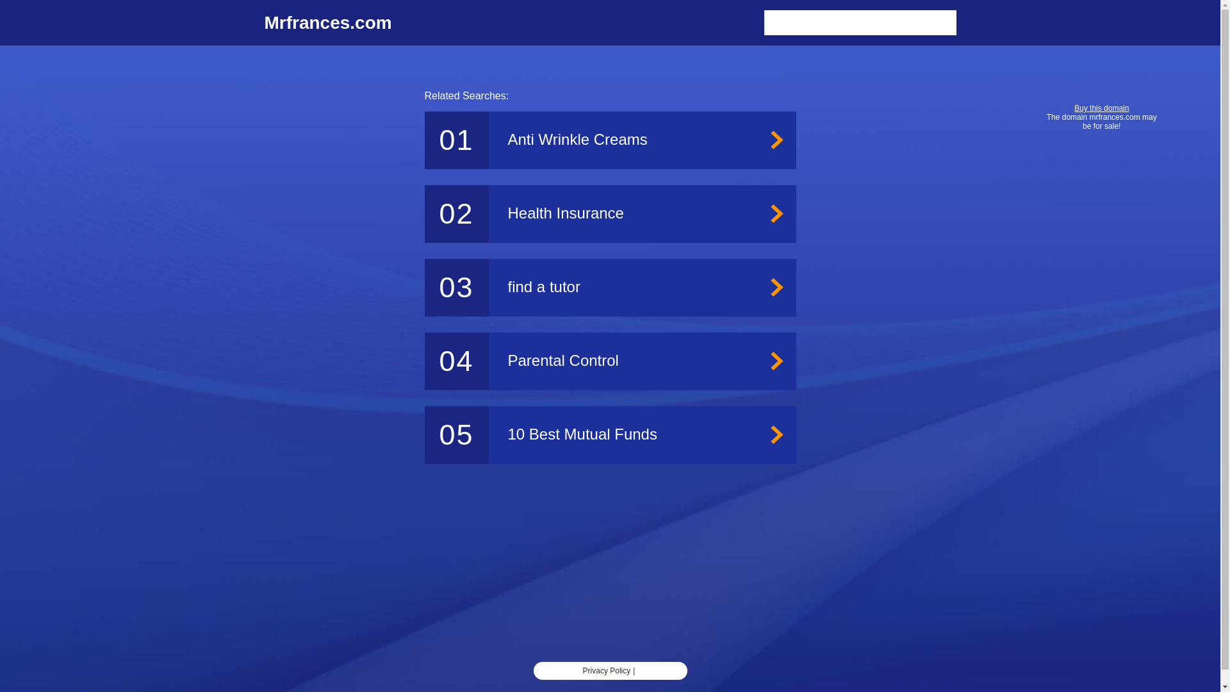 The width and height of the screenshot is (1230, 692). Describe the element at coordinates (1101, 108) in the screenshot. I see `Buy this domain` at that location.